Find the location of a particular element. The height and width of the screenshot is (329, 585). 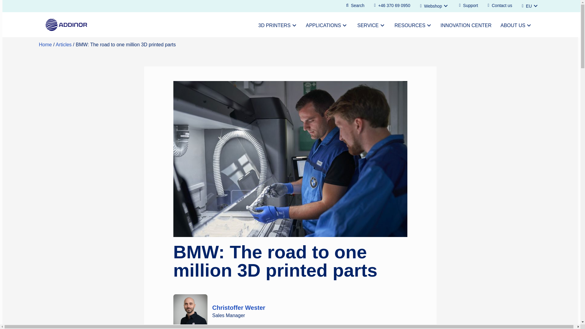

3D PRINTERS is located at coordinates (277, 26).